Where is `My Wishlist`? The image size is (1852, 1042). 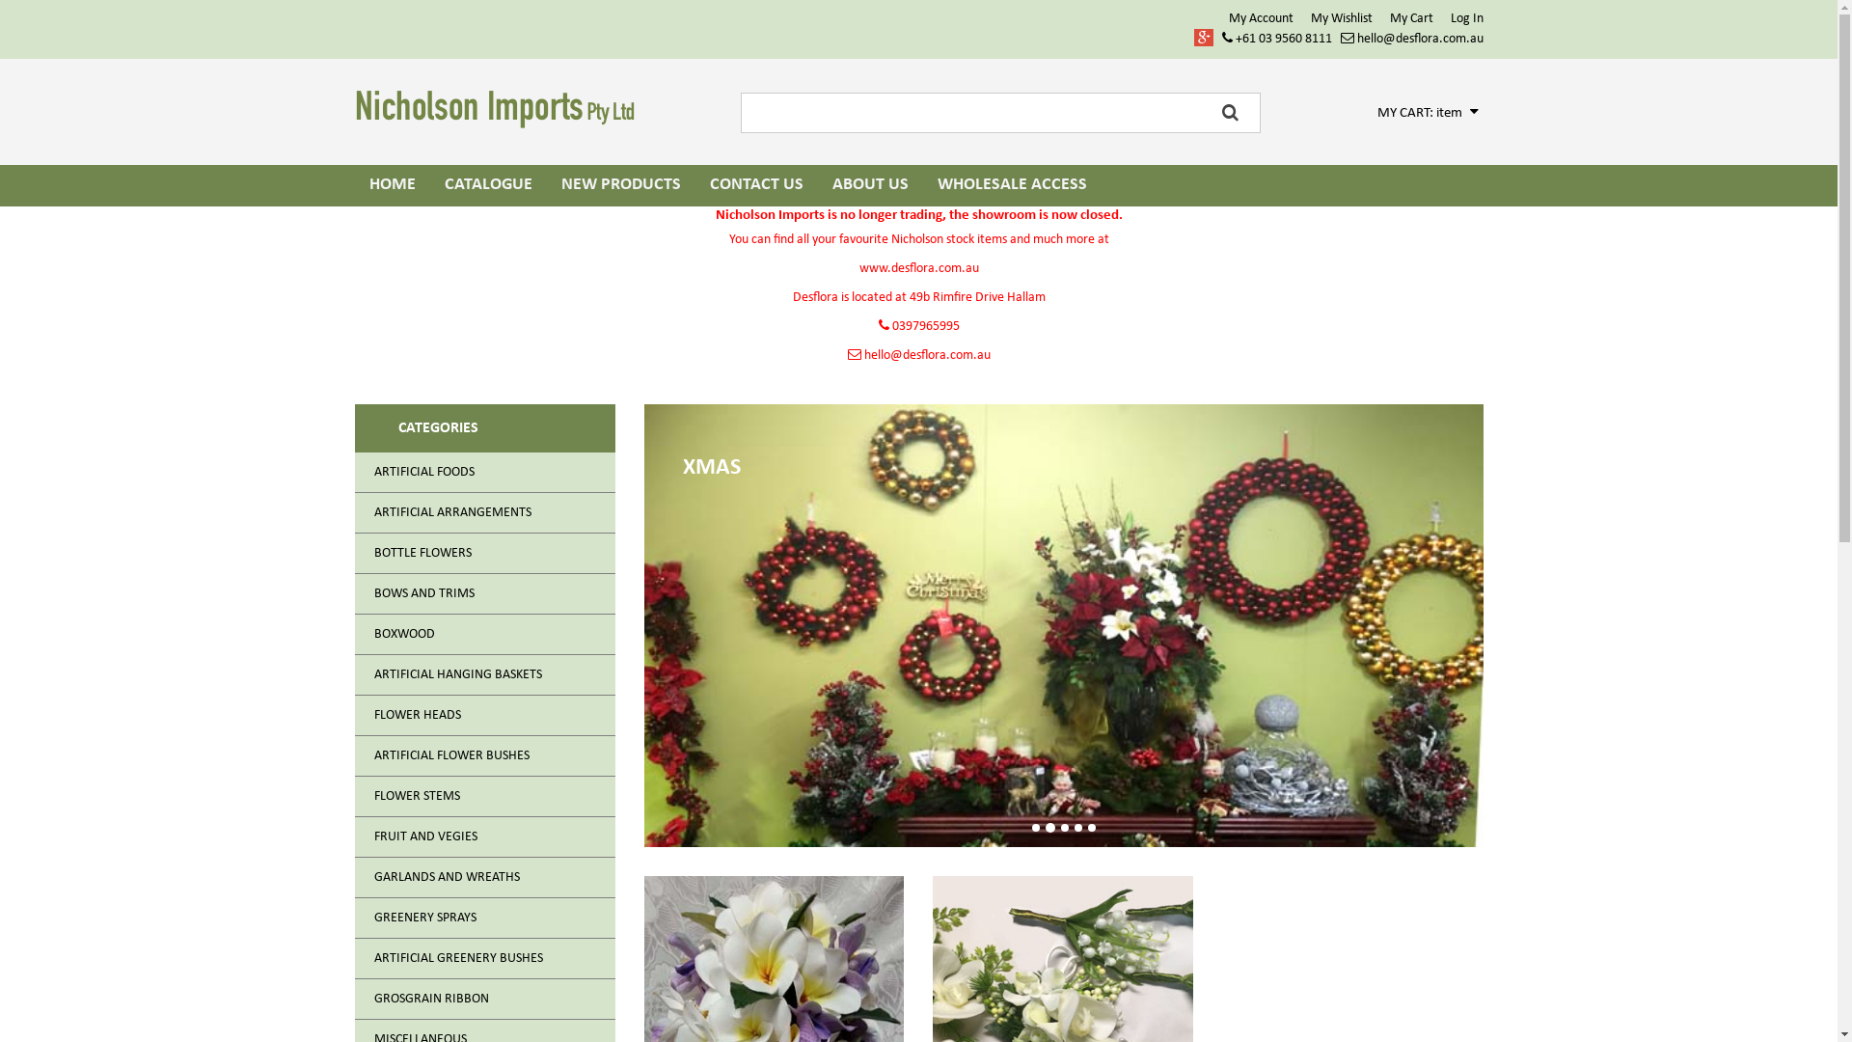 My Wishlist is located at coordinates (1341, 19).